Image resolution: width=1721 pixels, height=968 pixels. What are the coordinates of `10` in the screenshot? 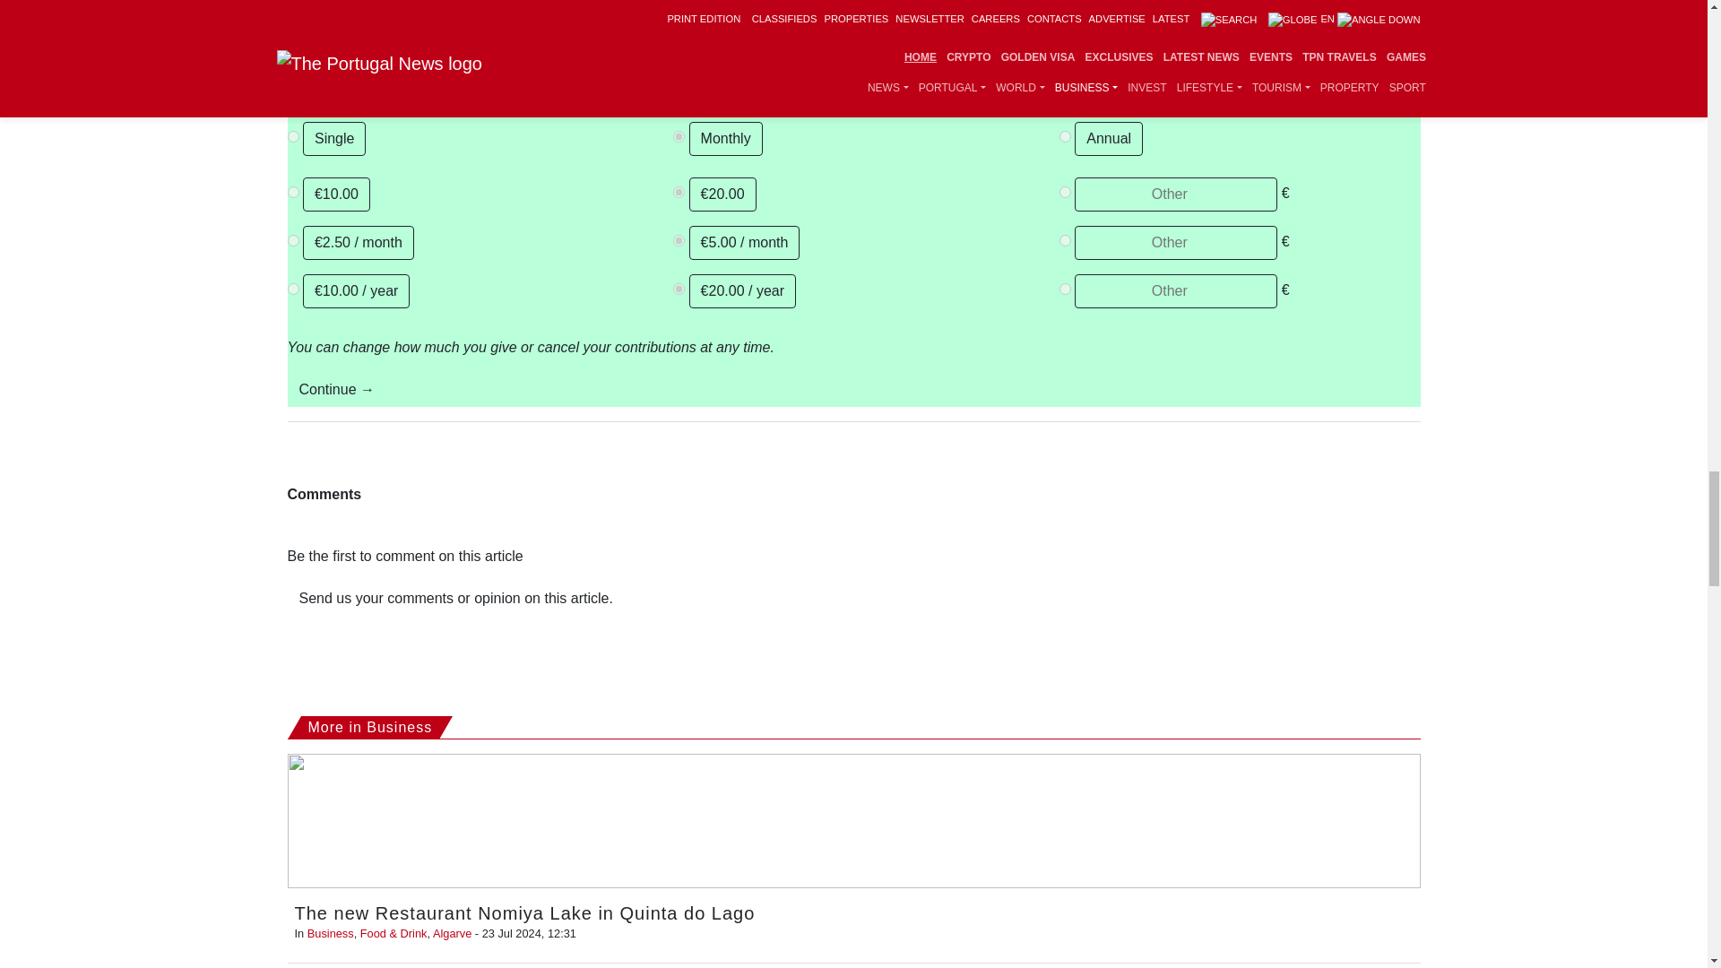 It's located at (292, 289).